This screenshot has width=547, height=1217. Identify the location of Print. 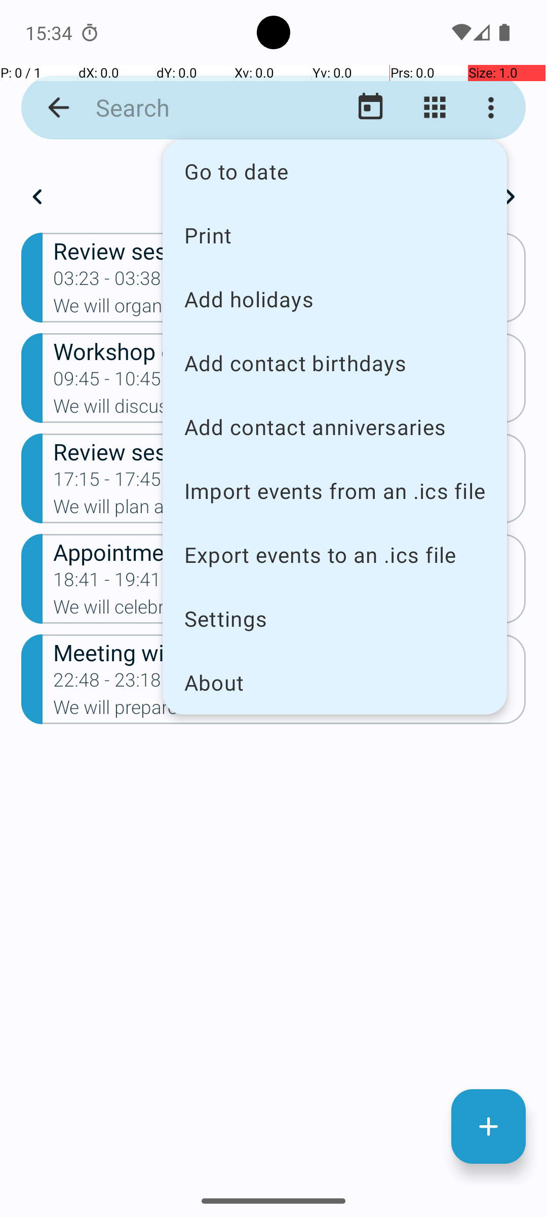
(335, 235).